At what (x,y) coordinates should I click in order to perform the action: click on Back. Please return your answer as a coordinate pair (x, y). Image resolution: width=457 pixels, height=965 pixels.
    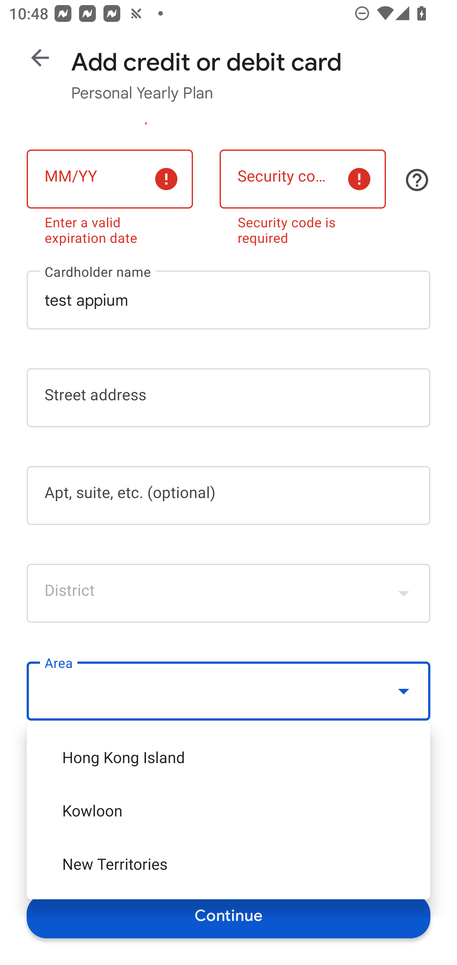
    Looking at the image, I should click on (40, 58).